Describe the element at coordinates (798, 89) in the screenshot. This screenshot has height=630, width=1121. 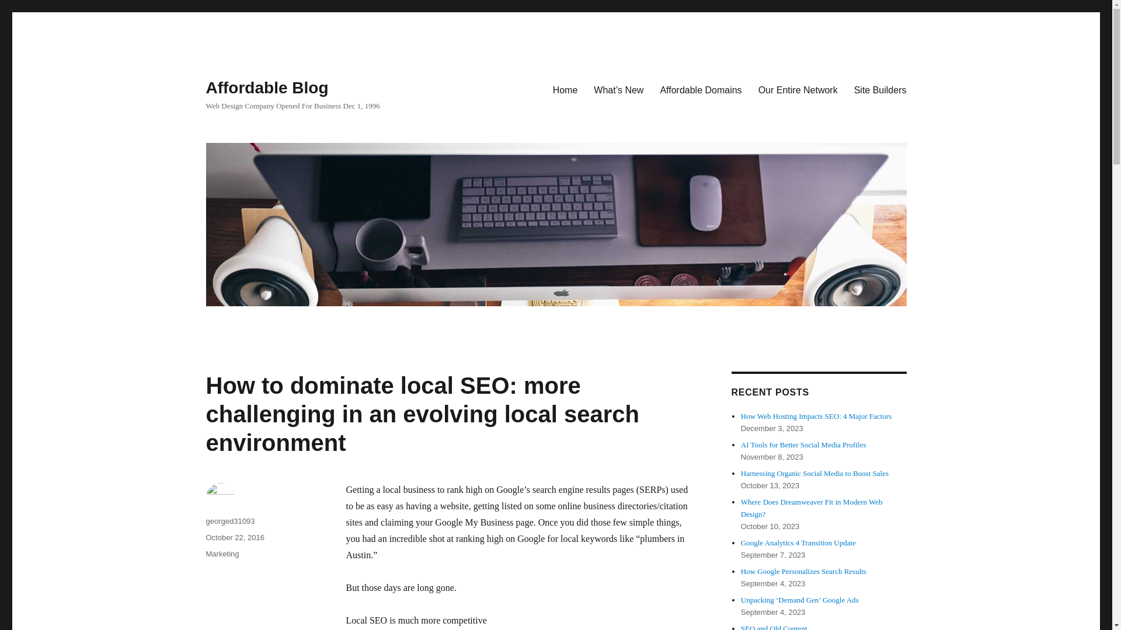
I see `Our Entire Network` at that location.